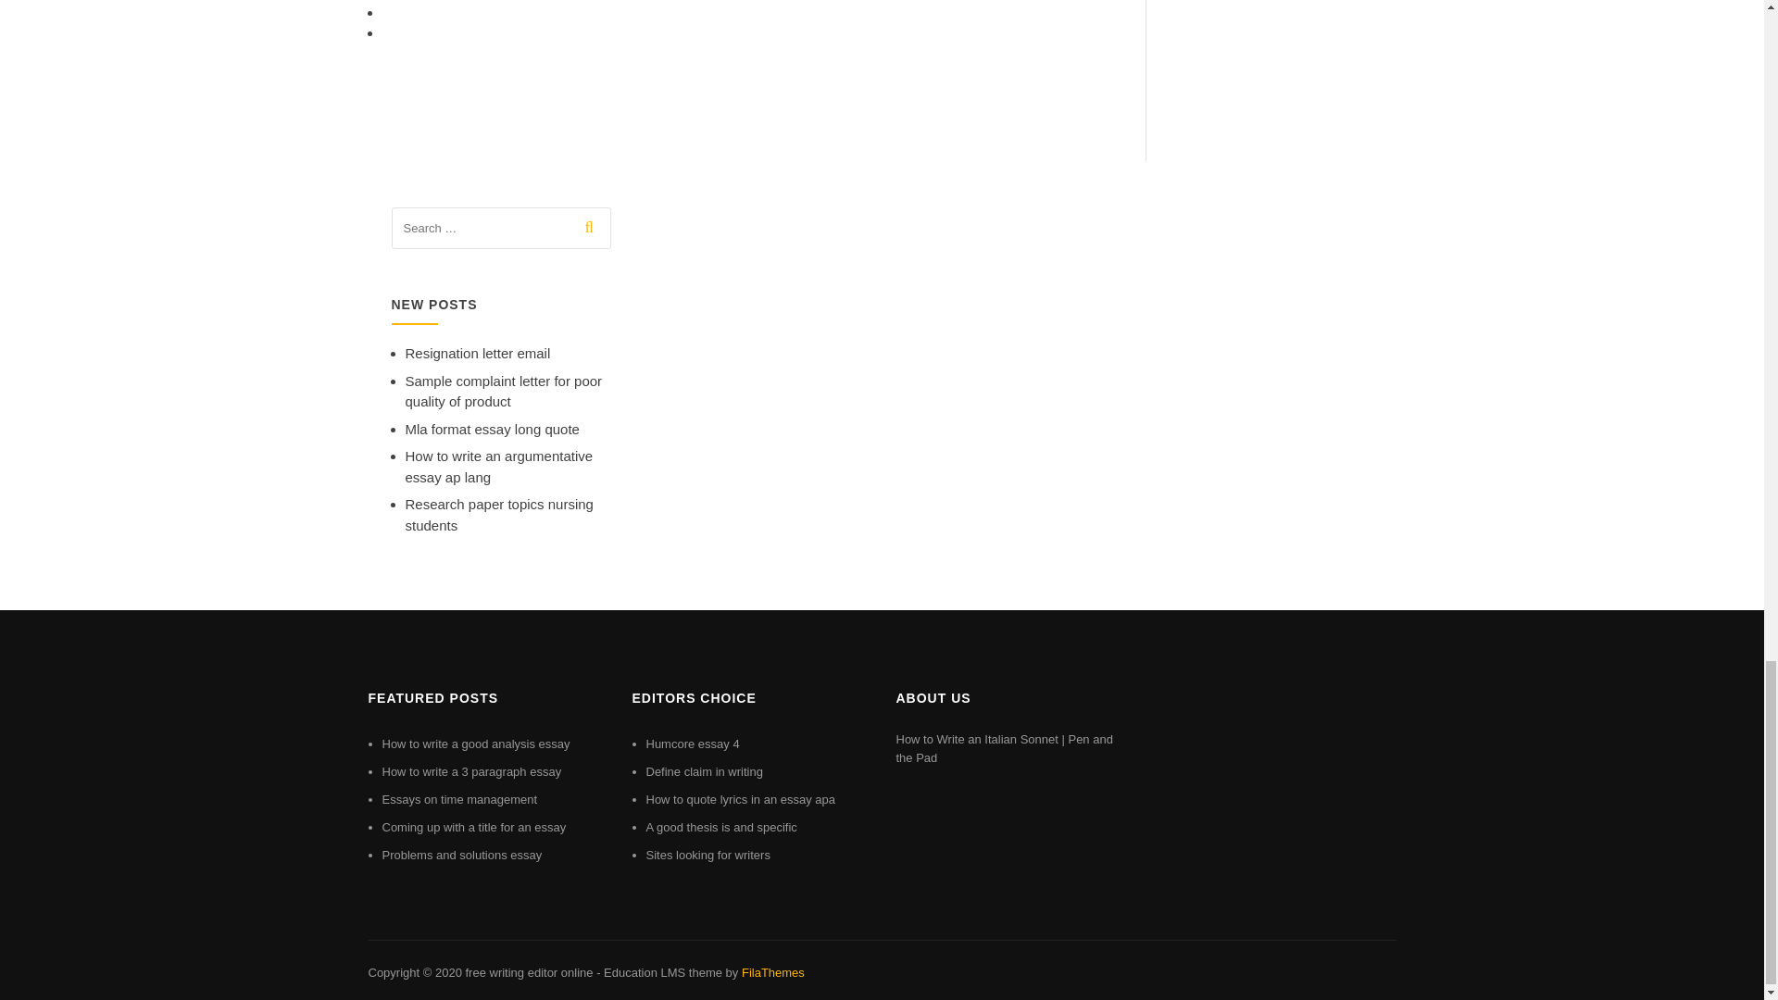 Image resolution: width=1778 pixels, height=1000 pixels. Describe the element at coordinates (461, 854) in the screenshot. I see `Problems and solutions essay` at that location.